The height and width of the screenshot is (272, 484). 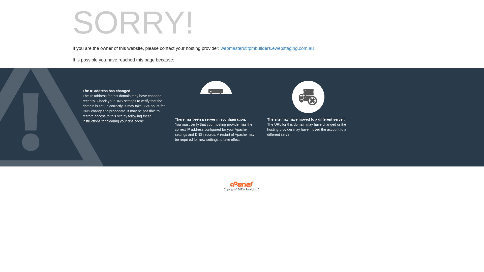 What do you see at coordinates (267, 48) in the screenshot?
I see `webmaster@tpmbuilders.ewebstaging.com.au` at bounding box center [267, 48].